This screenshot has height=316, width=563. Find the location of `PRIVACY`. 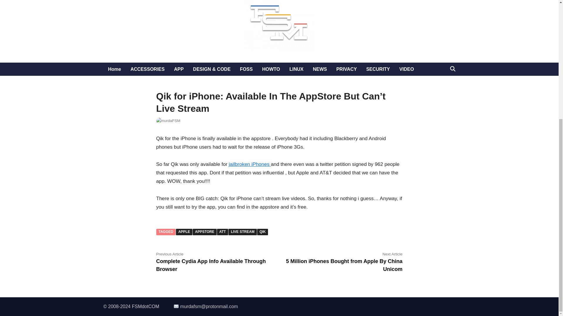

PRIVACY is located at coordinates (346, 69).